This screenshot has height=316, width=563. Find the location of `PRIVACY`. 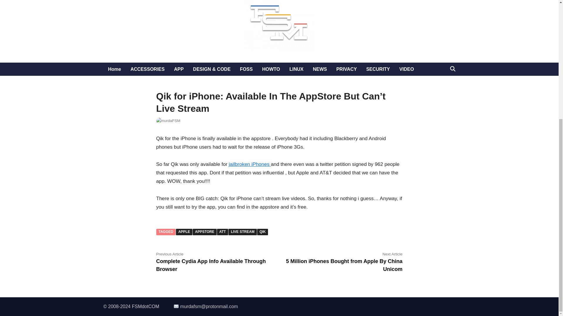

PRIVACY is located at coordinates (346, 69).